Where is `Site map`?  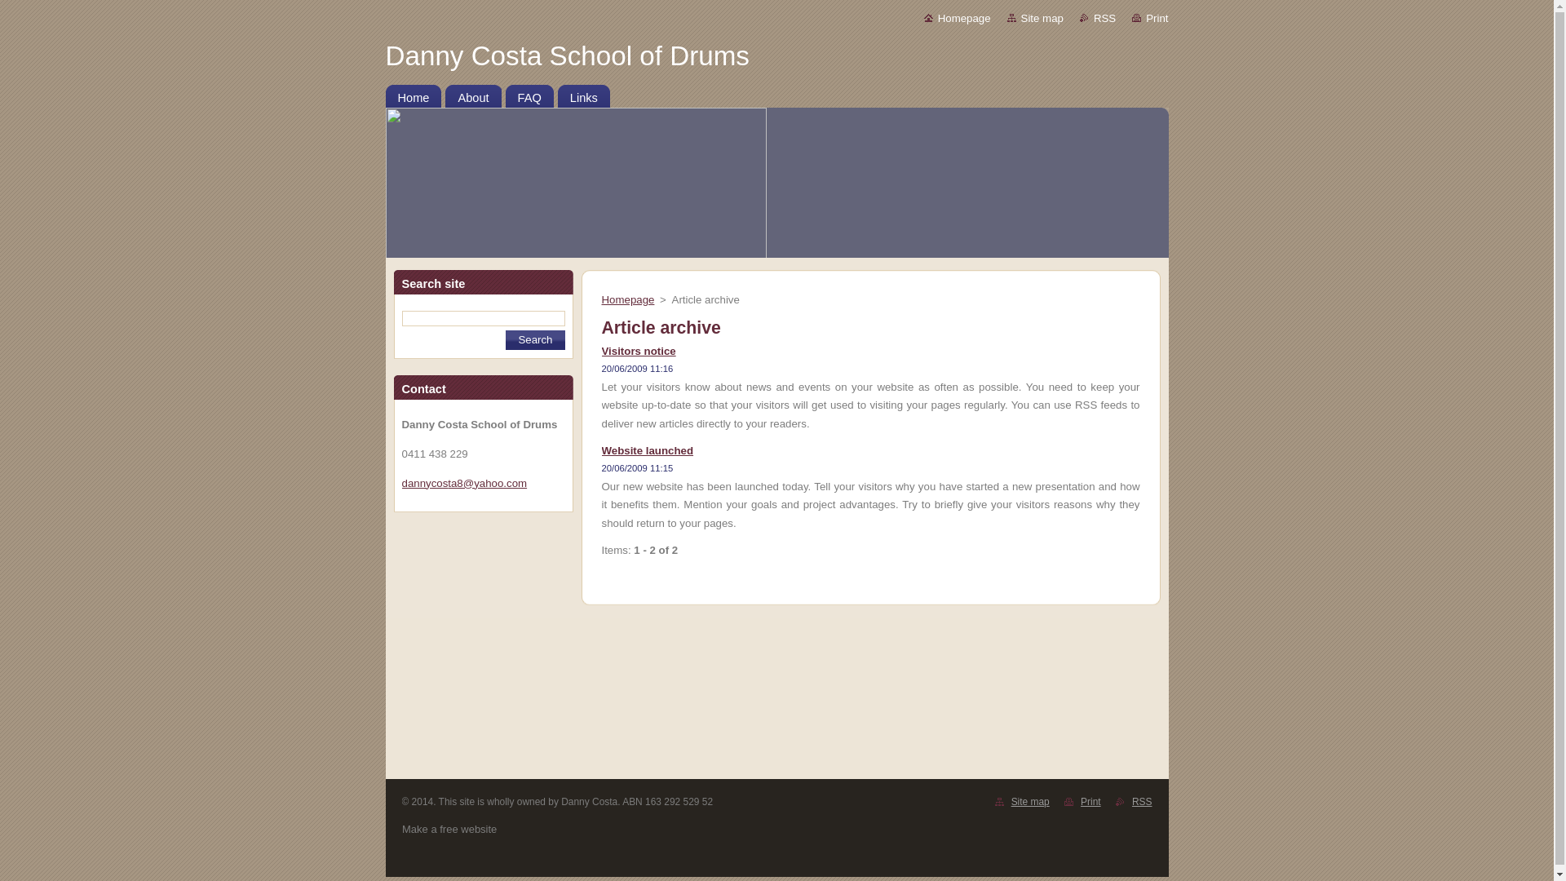
Site map is located at coordinates (1036, 18).